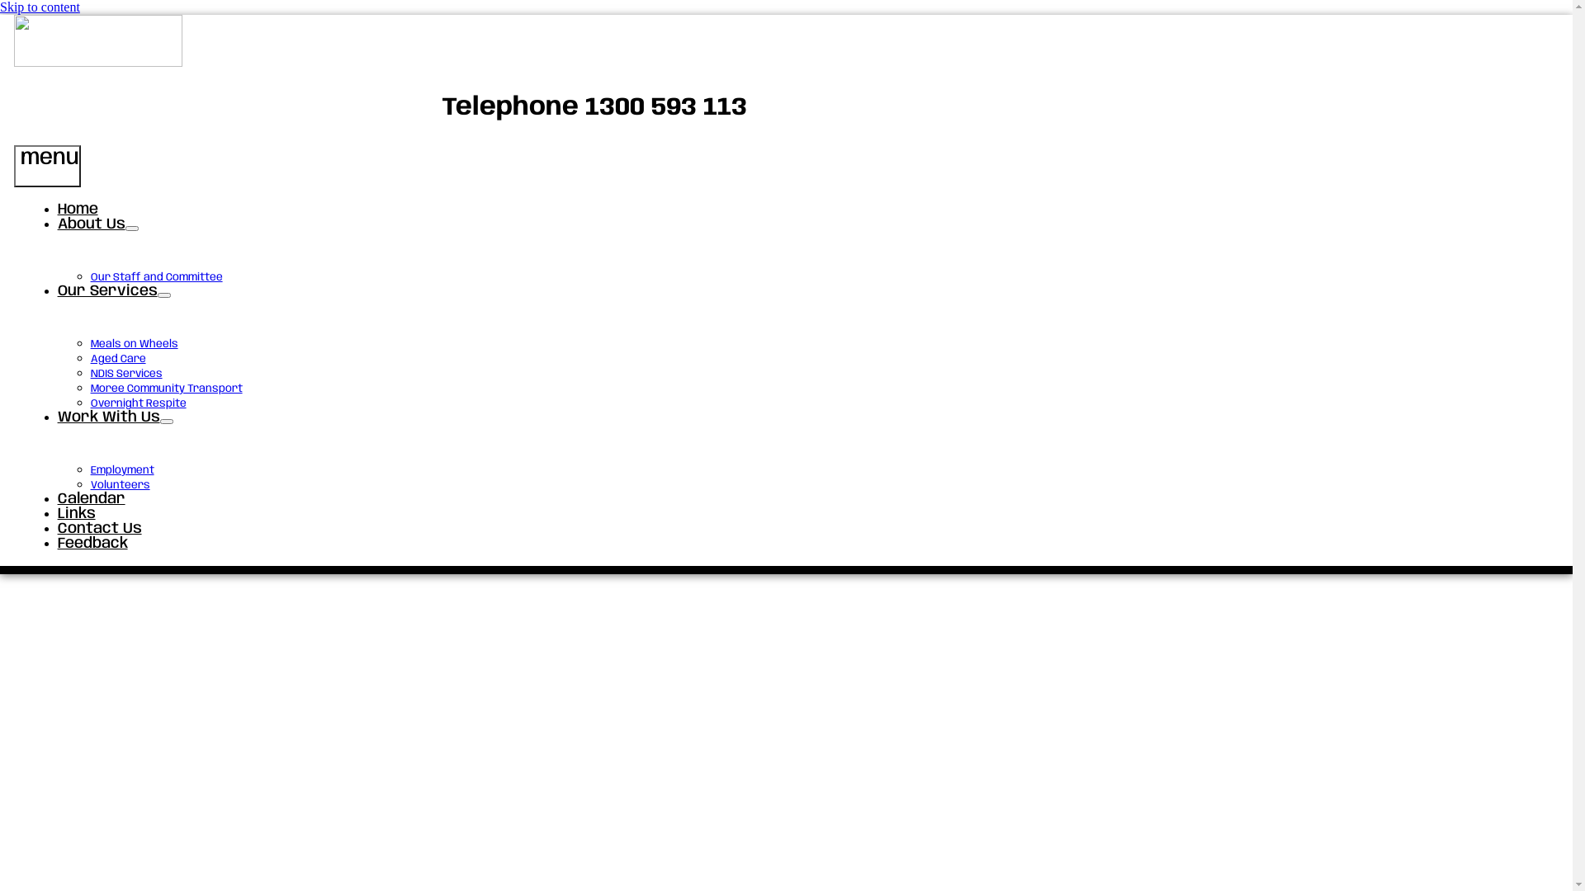  What do you see at coordinates (139, 404) in the screenshot?
I see `Overnight Respite` at bounding box center [139, 404].